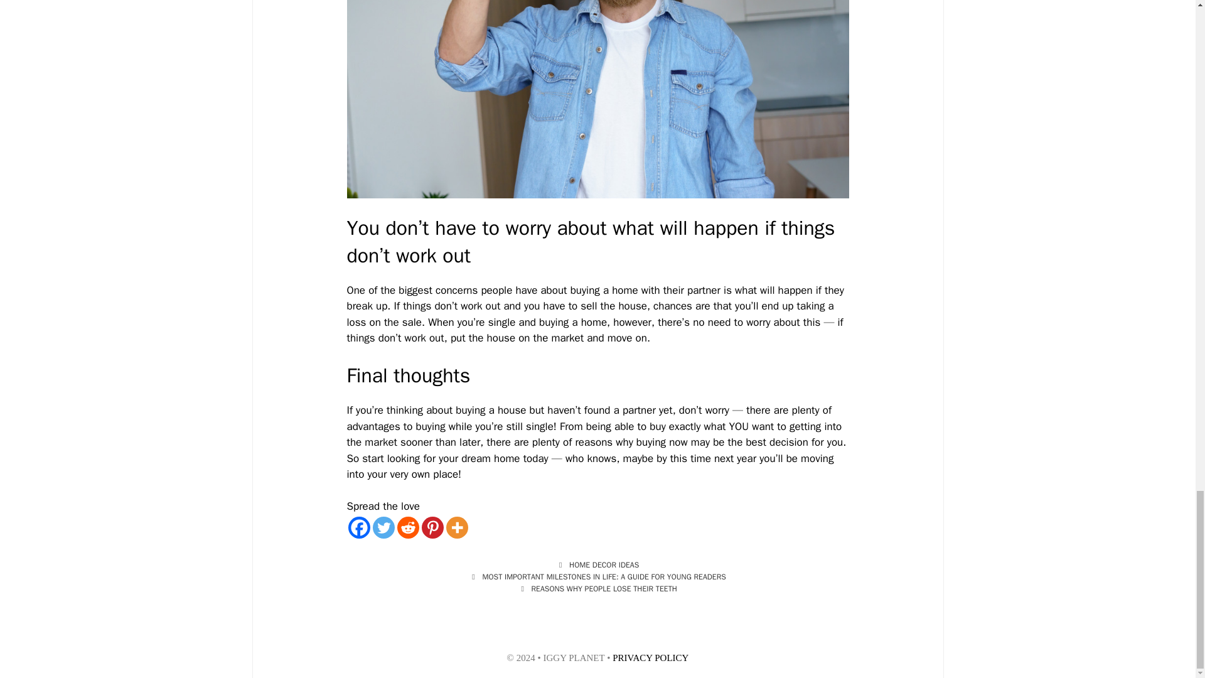  Describe the element at coordinates (383, 527) in the screenshot. I see `Twitter` at that location.